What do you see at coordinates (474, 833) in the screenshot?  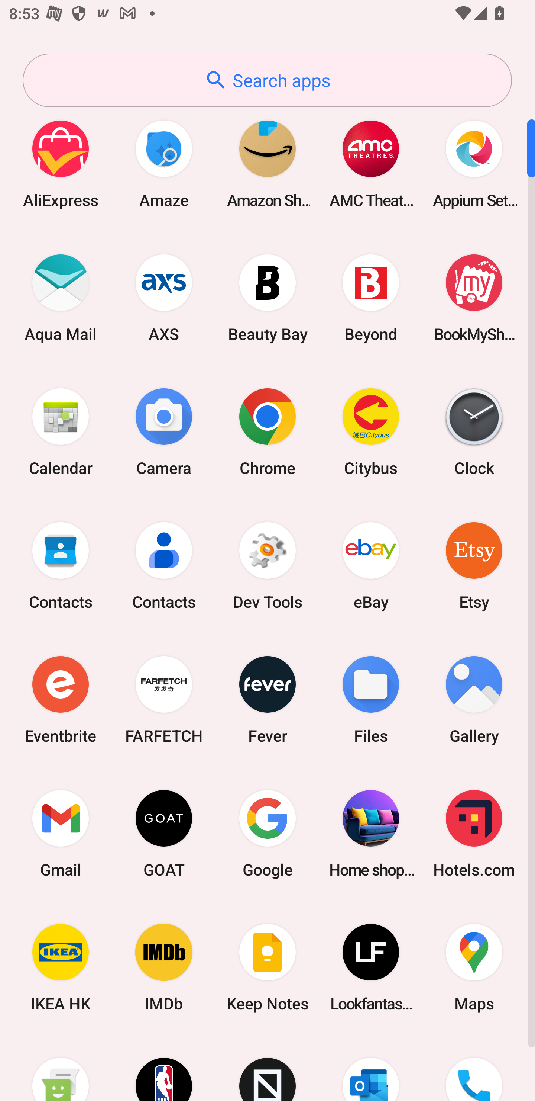 I see `Hotels.com` at bounding box center [474, 833].